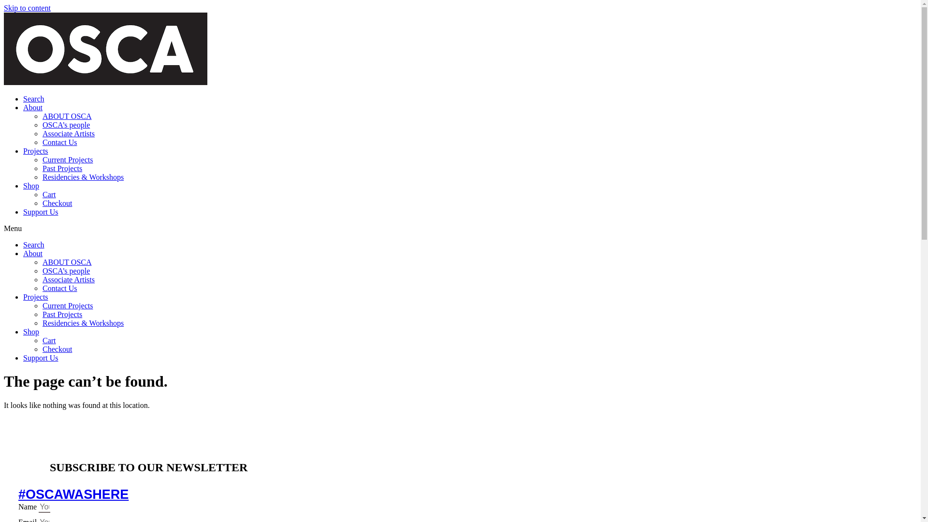 The width and height of the screenshot is (928, 522). I want to click on #OSCAWASHERE, so click(73, 494).